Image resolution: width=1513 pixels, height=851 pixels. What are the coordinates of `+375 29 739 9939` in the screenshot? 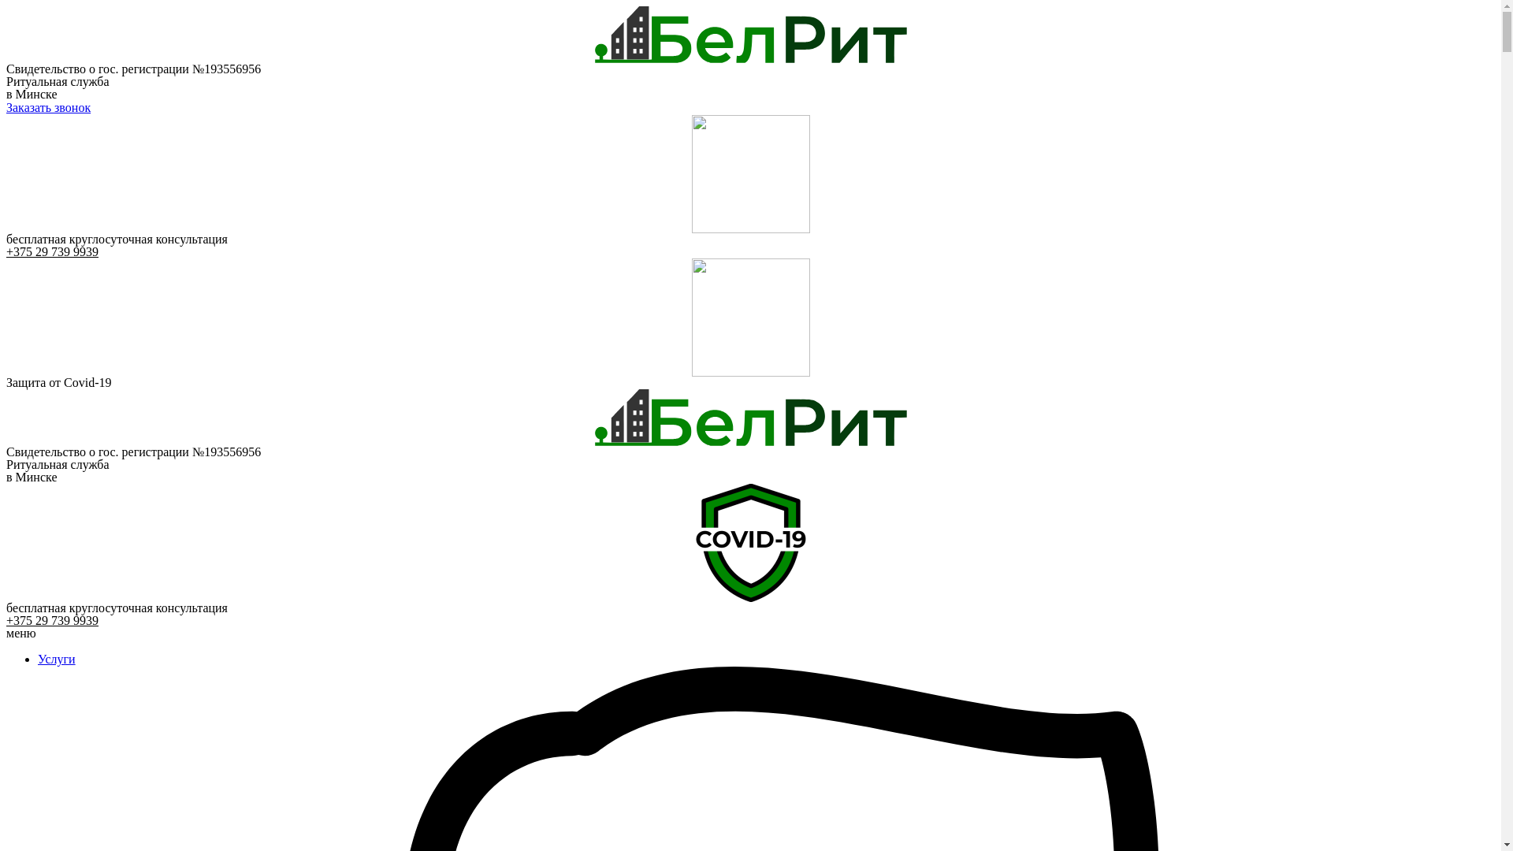 It's located at (52, 621).